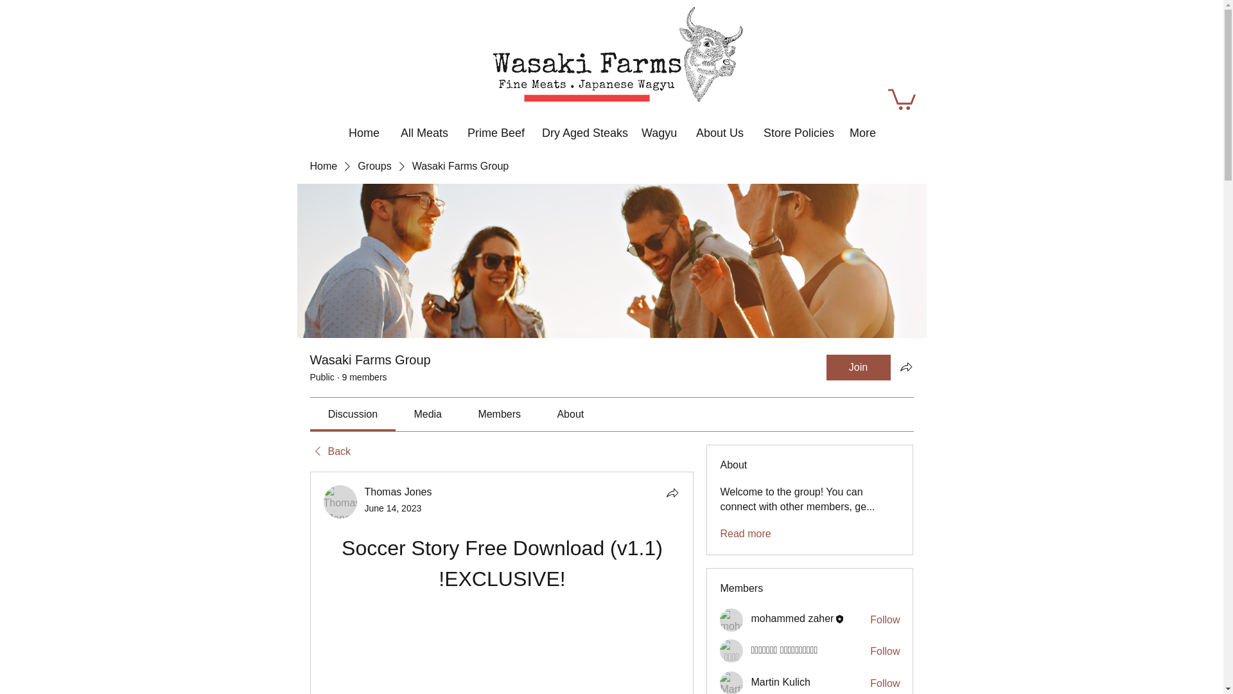  I want to click on Home, so click(363, 127).